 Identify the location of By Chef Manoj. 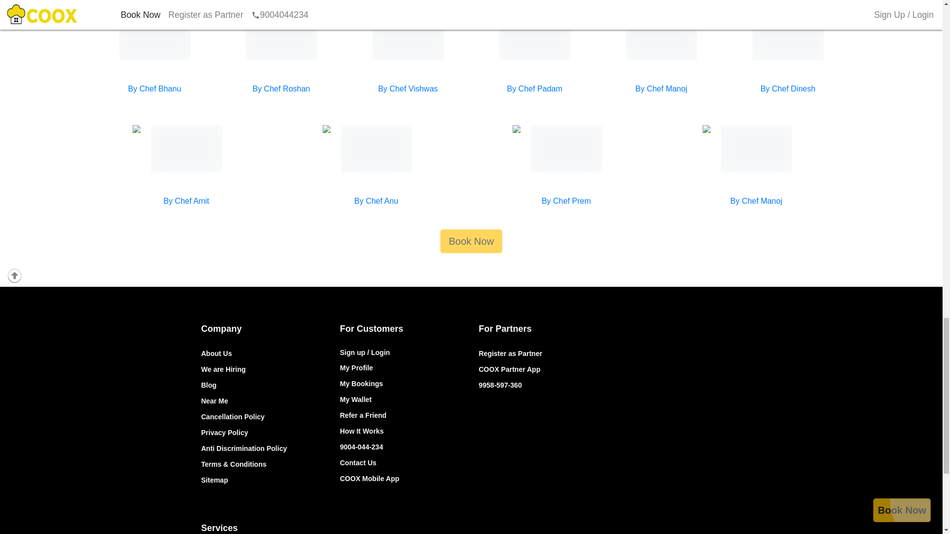
(756, 201).